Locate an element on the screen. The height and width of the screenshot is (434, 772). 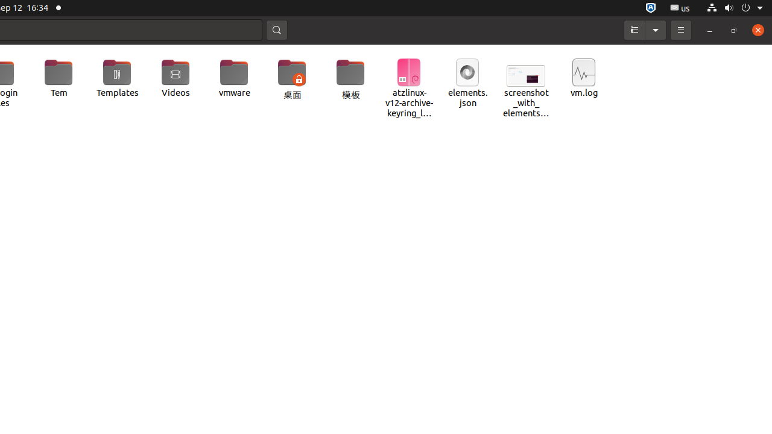
模板 is located at coordinates (351, 80).